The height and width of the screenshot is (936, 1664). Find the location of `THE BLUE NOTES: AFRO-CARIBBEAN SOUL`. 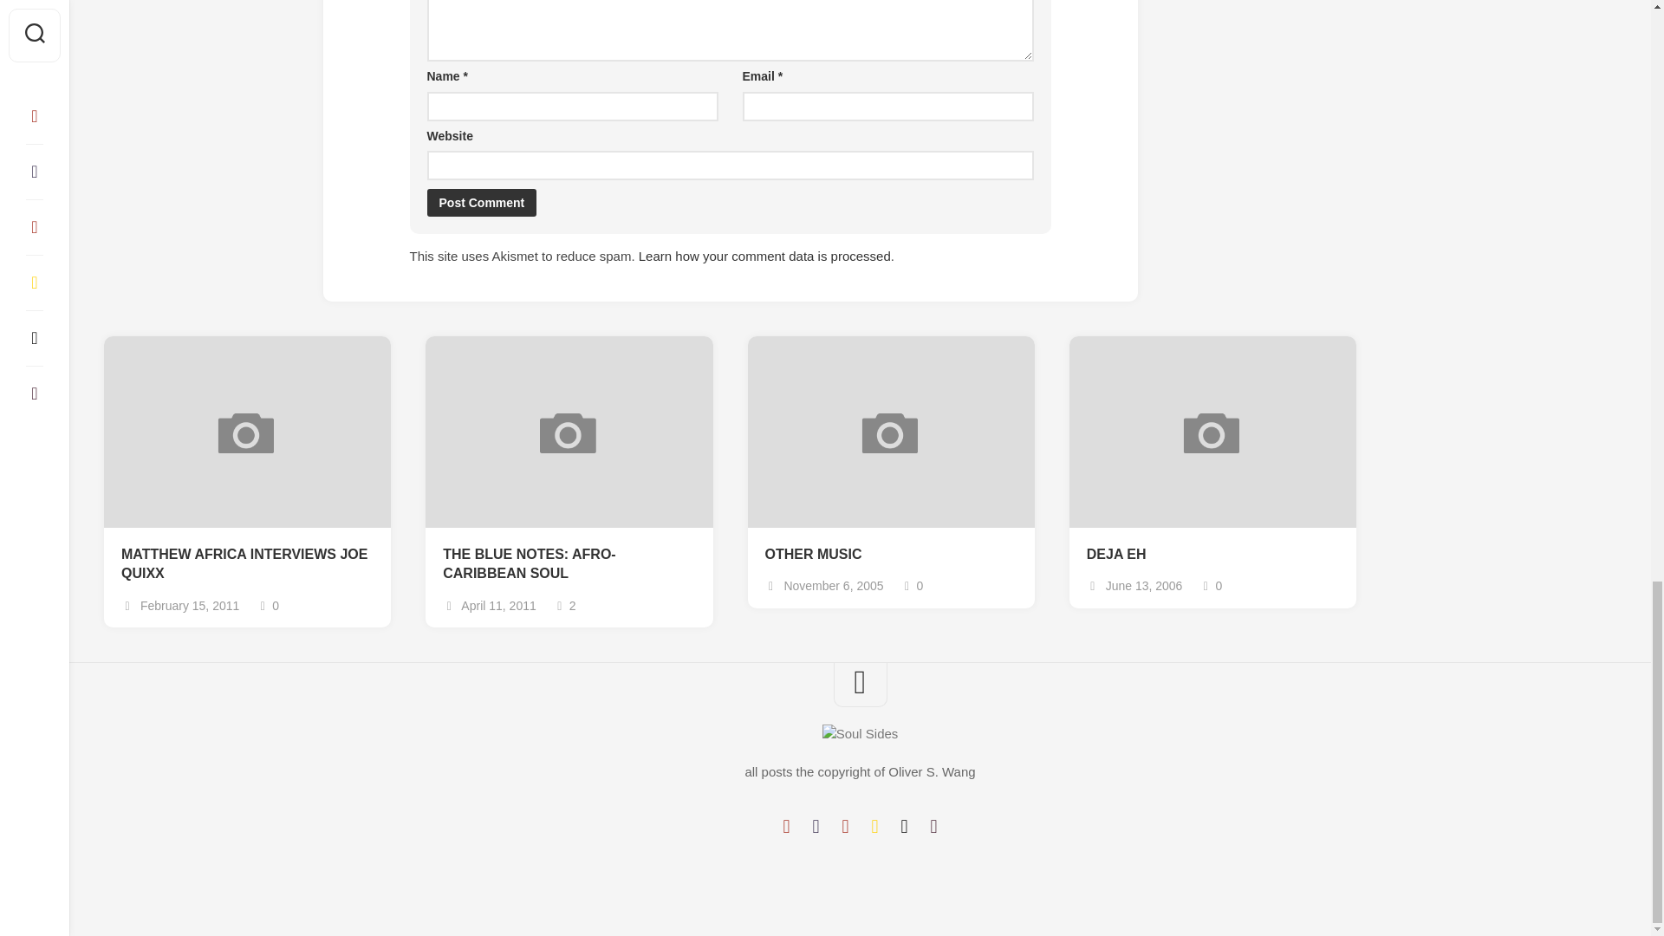

THE BLUE NOTES: AFRO-CARIBBEAN SOUL is located at coordinates (569, 563).